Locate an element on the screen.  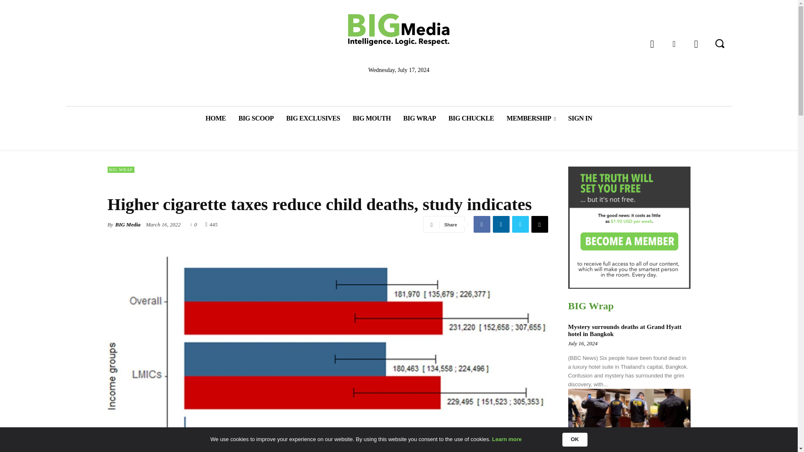
Linkedin is located at coordinates (500, 224).